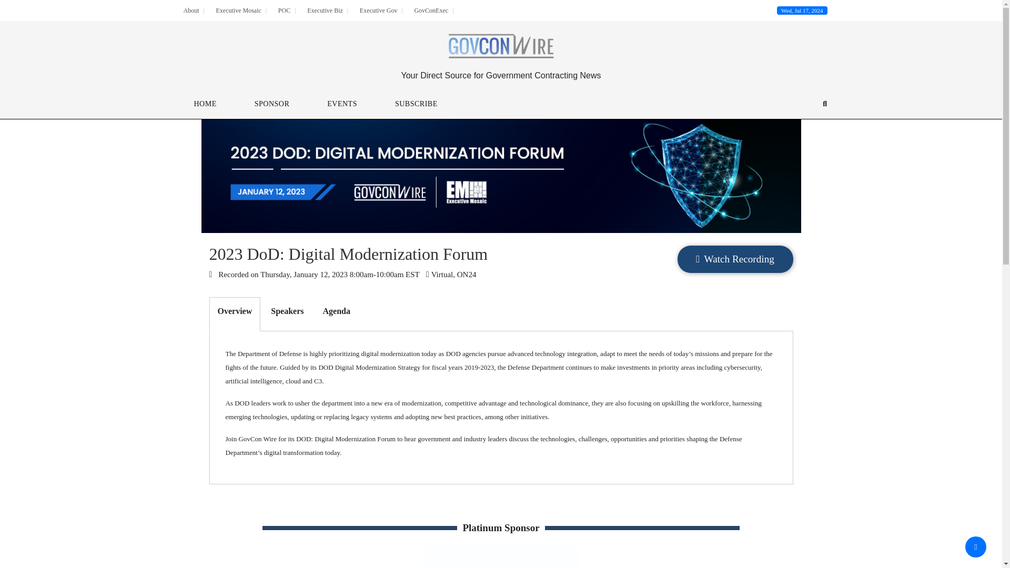 Image resolution: width=1010 pixels, height=568 pixels. I want to click on About, so click(190, 11).